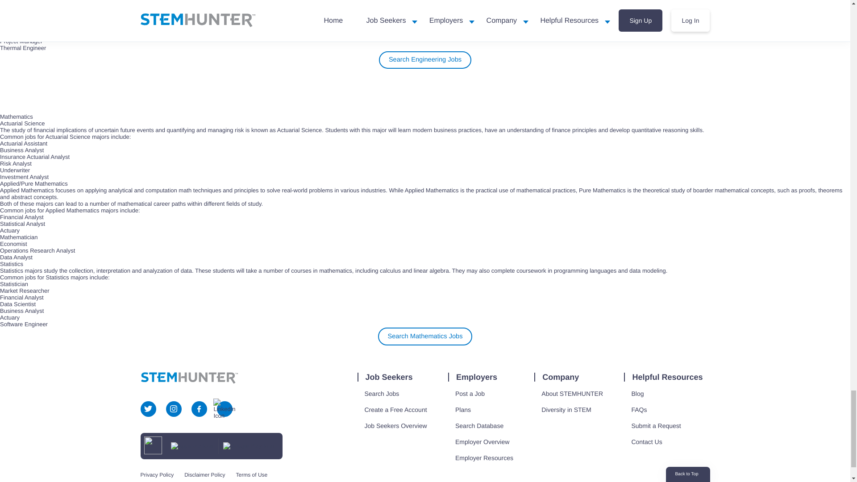 The width and height of the screenshot is (857, 482). I want to click on Follow STEMHUNTER on Twitter, so click(148, 409).